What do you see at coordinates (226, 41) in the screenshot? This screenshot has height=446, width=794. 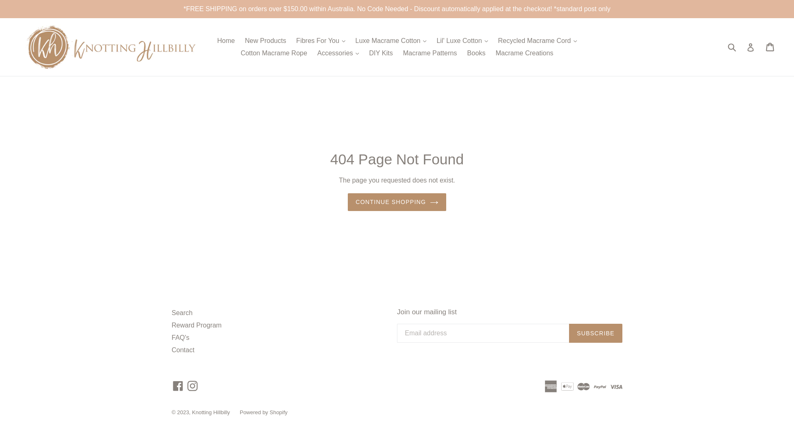 I see `Home` at bounding box center [226, 41].